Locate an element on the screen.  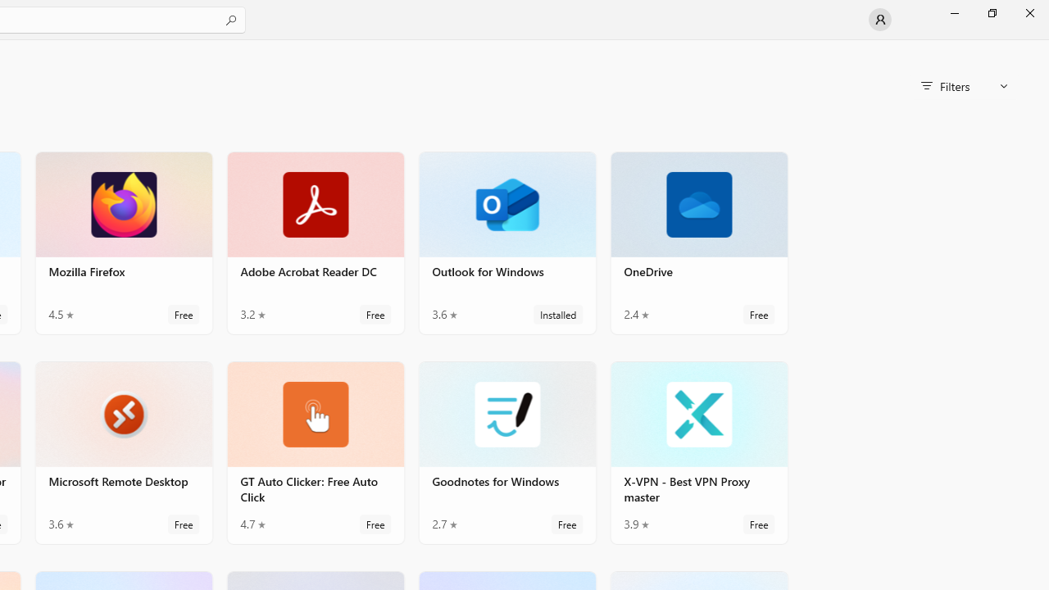
OneDrive. Average rating of 2.4 out of five stars. Free   is located at coordinates (698, 243).